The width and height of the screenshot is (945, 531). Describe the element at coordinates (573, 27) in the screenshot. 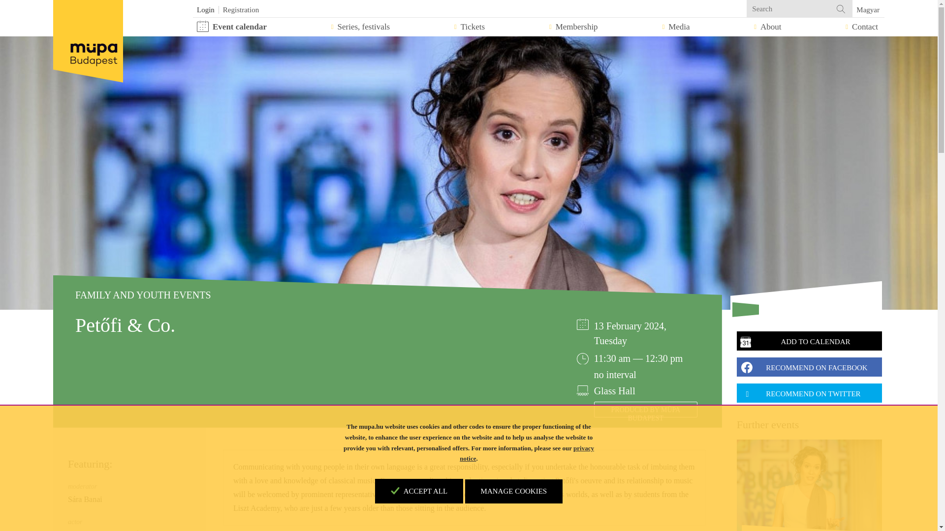

I see `Membership` at that location.